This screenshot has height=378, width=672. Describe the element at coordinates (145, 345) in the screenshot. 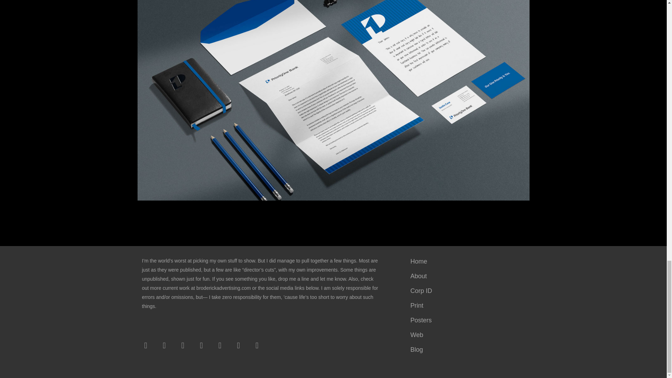

I see `Facebook` at that location.